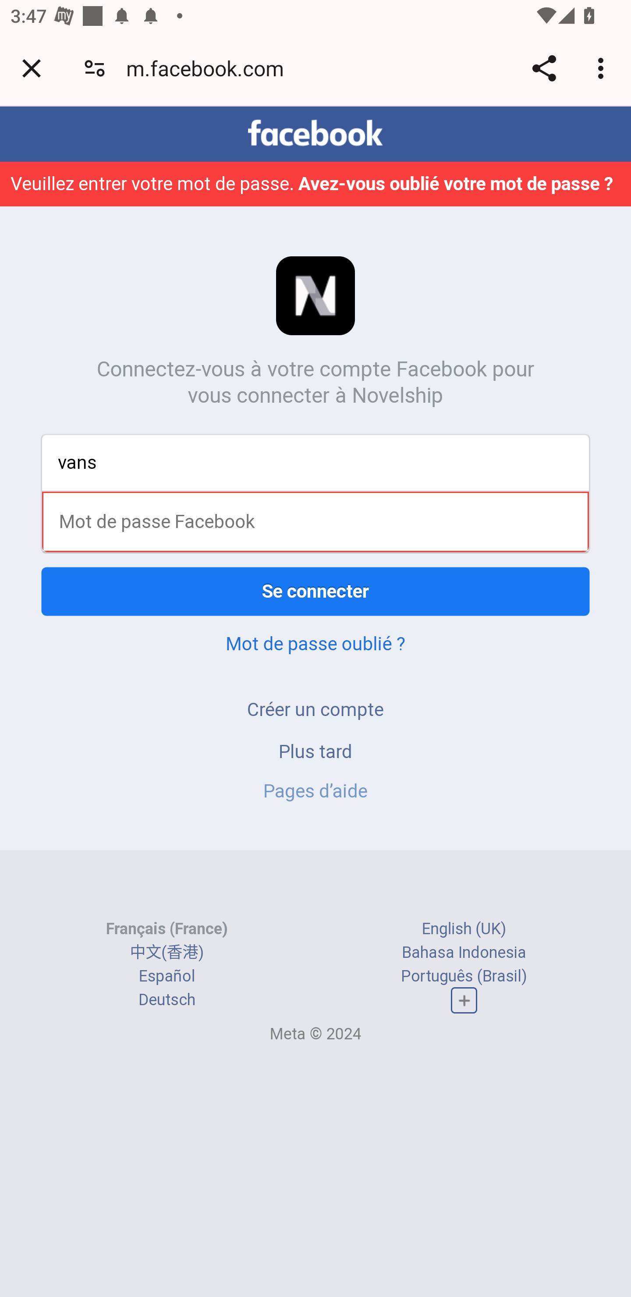 The height and width of the screenshot is (1297, 631). I want to click on Close tab, so click(32, 68).